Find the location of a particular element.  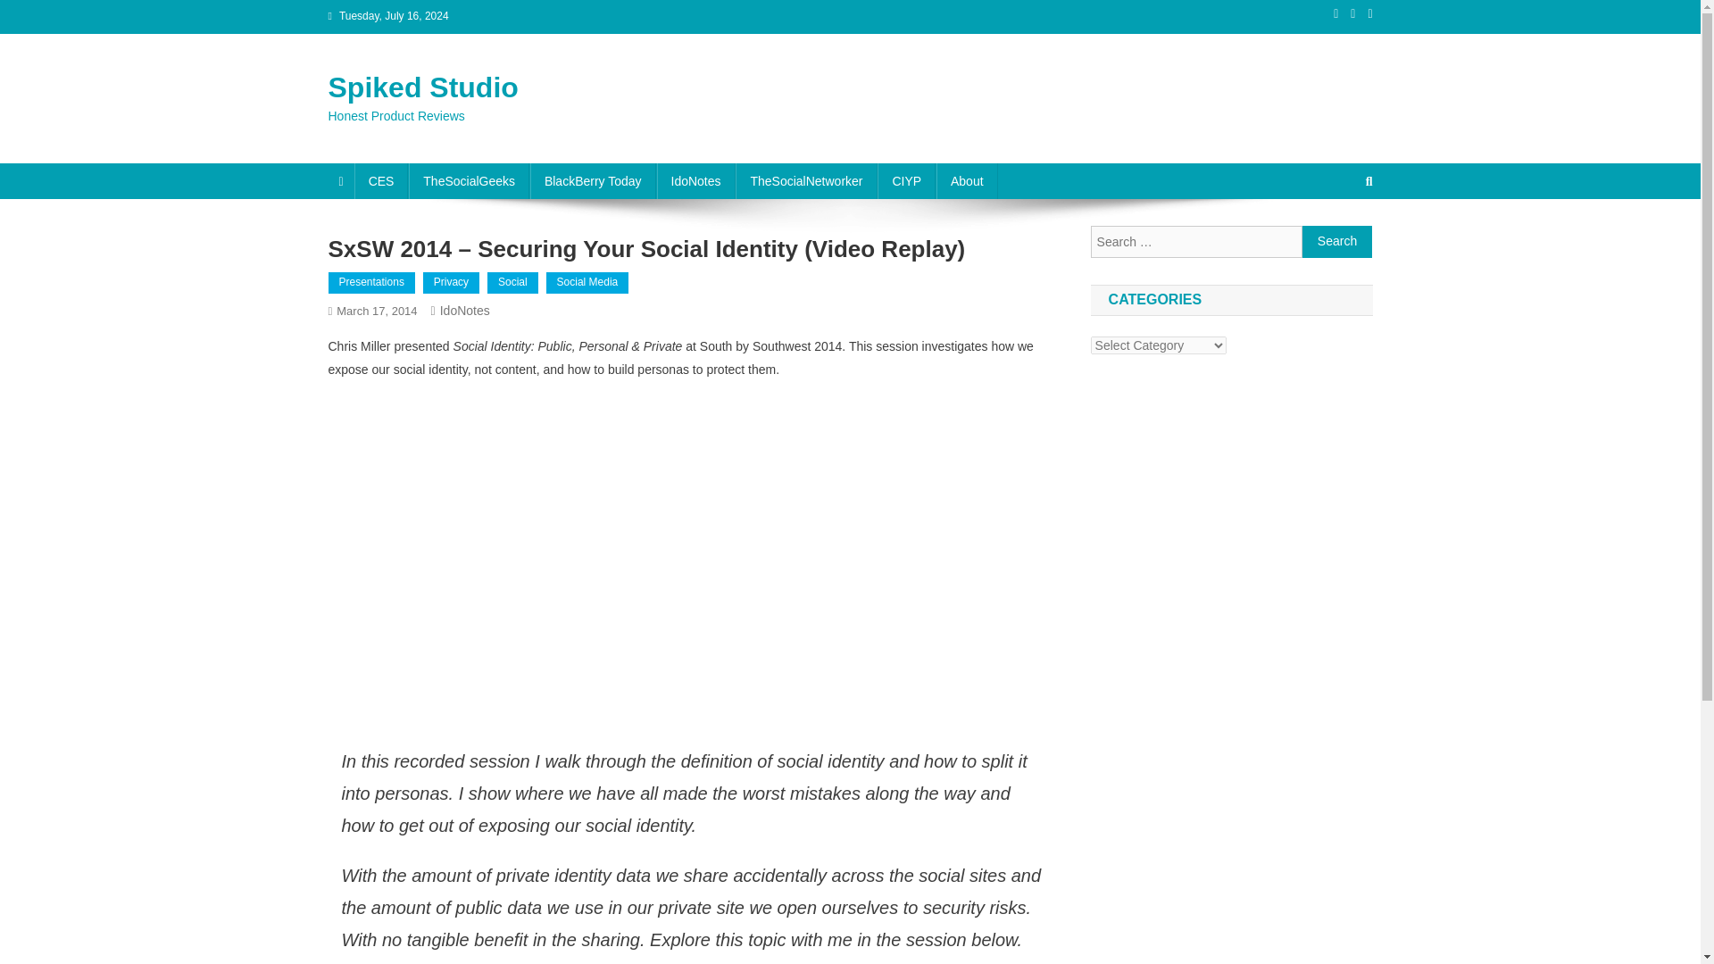

Privacy is located at coordinates (452, 282).